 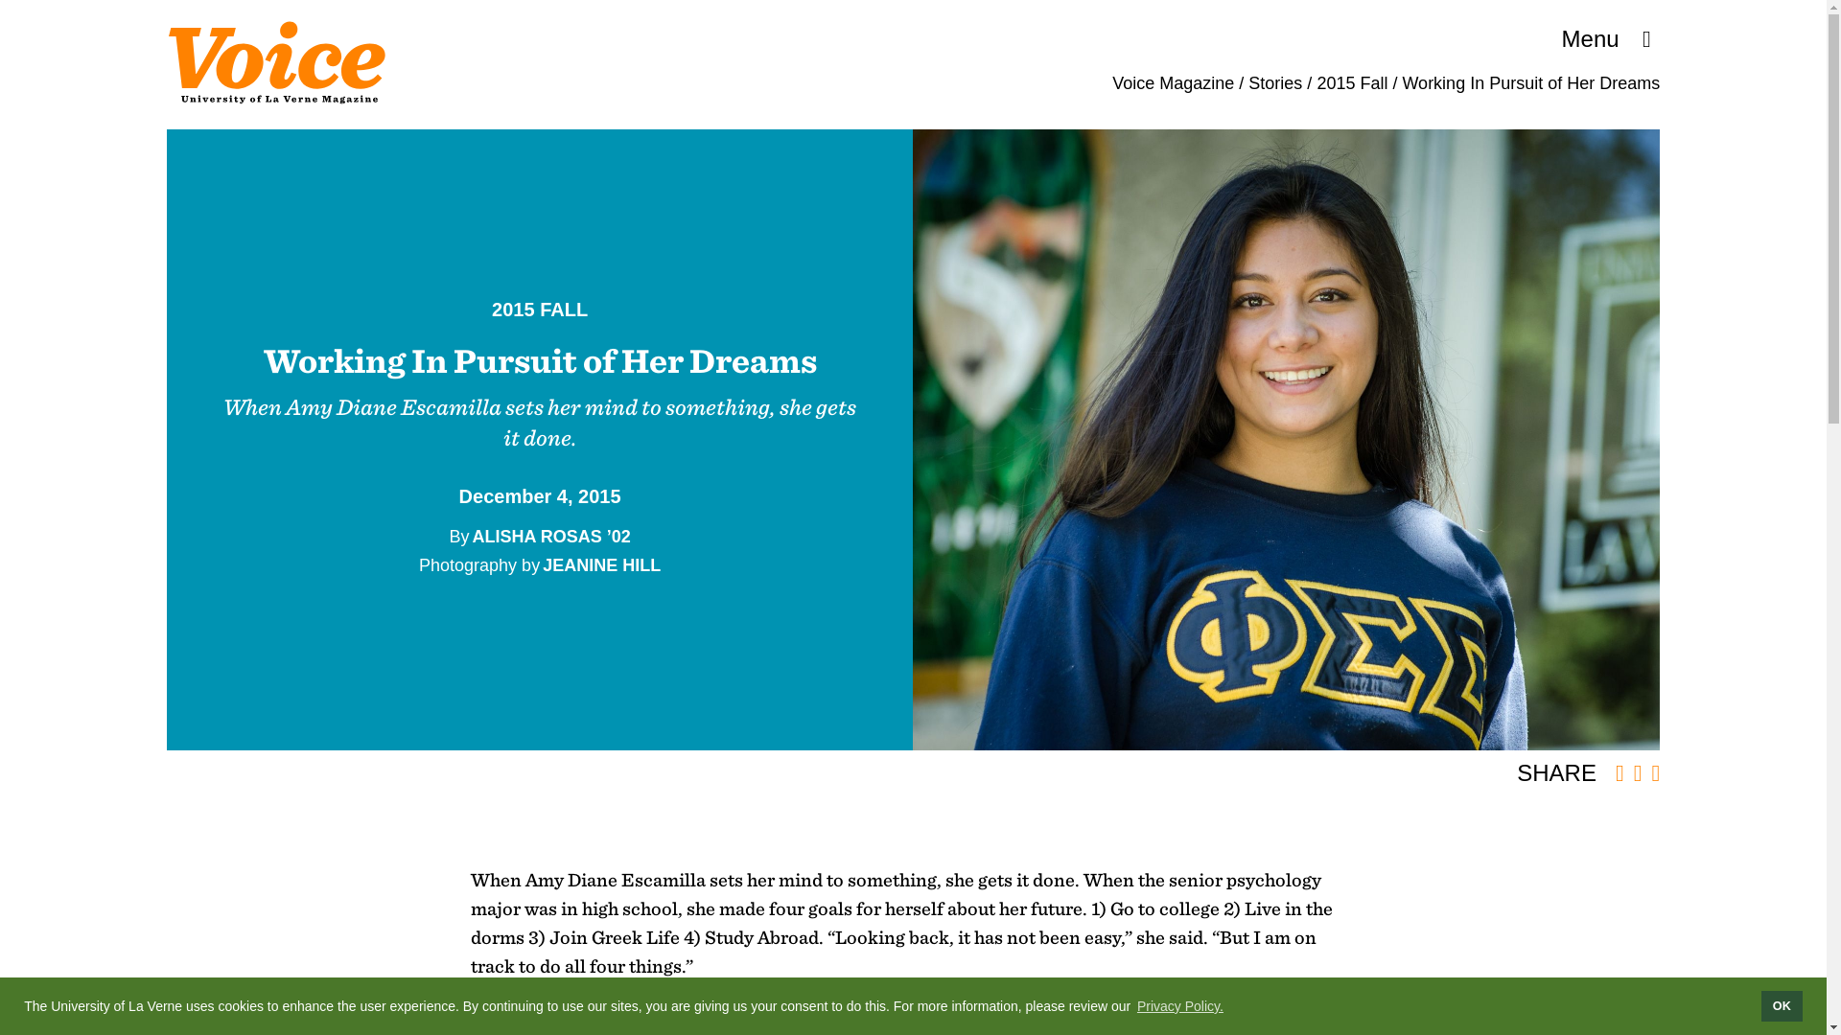 I want to click on Privacy Policy., so click(x=1179, y=1005).